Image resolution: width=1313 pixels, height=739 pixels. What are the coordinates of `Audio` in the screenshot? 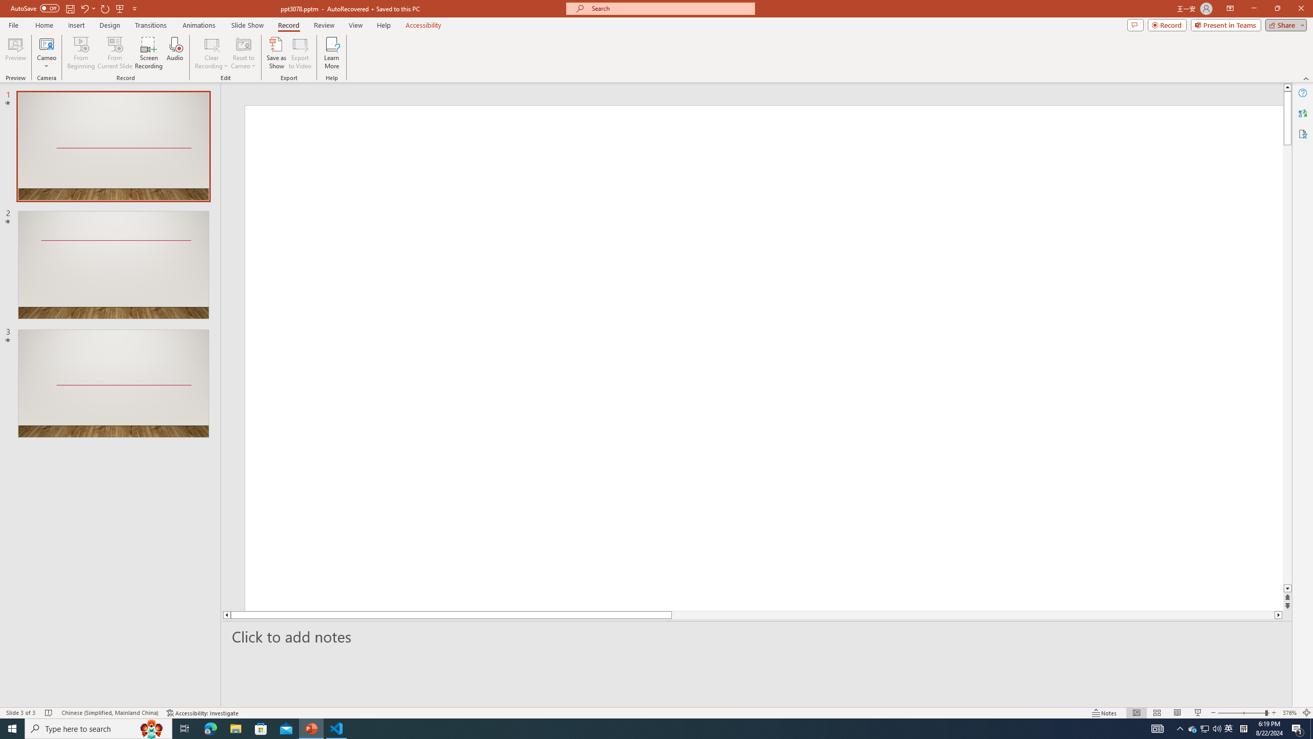 It's located at (174, 53).